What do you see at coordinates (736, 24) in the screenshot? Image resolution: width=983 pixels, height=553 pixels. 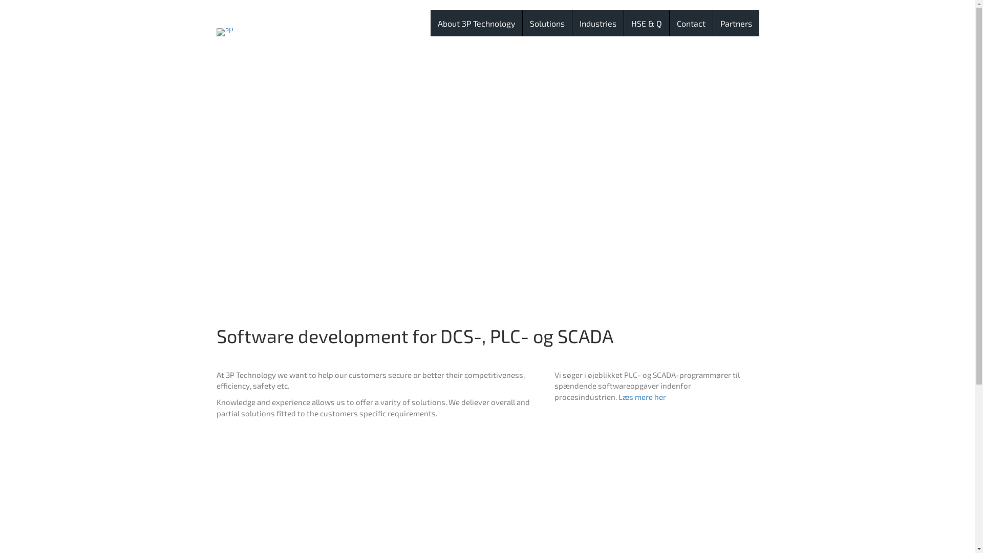 I see `Partners` at bounding box center [736, 24].